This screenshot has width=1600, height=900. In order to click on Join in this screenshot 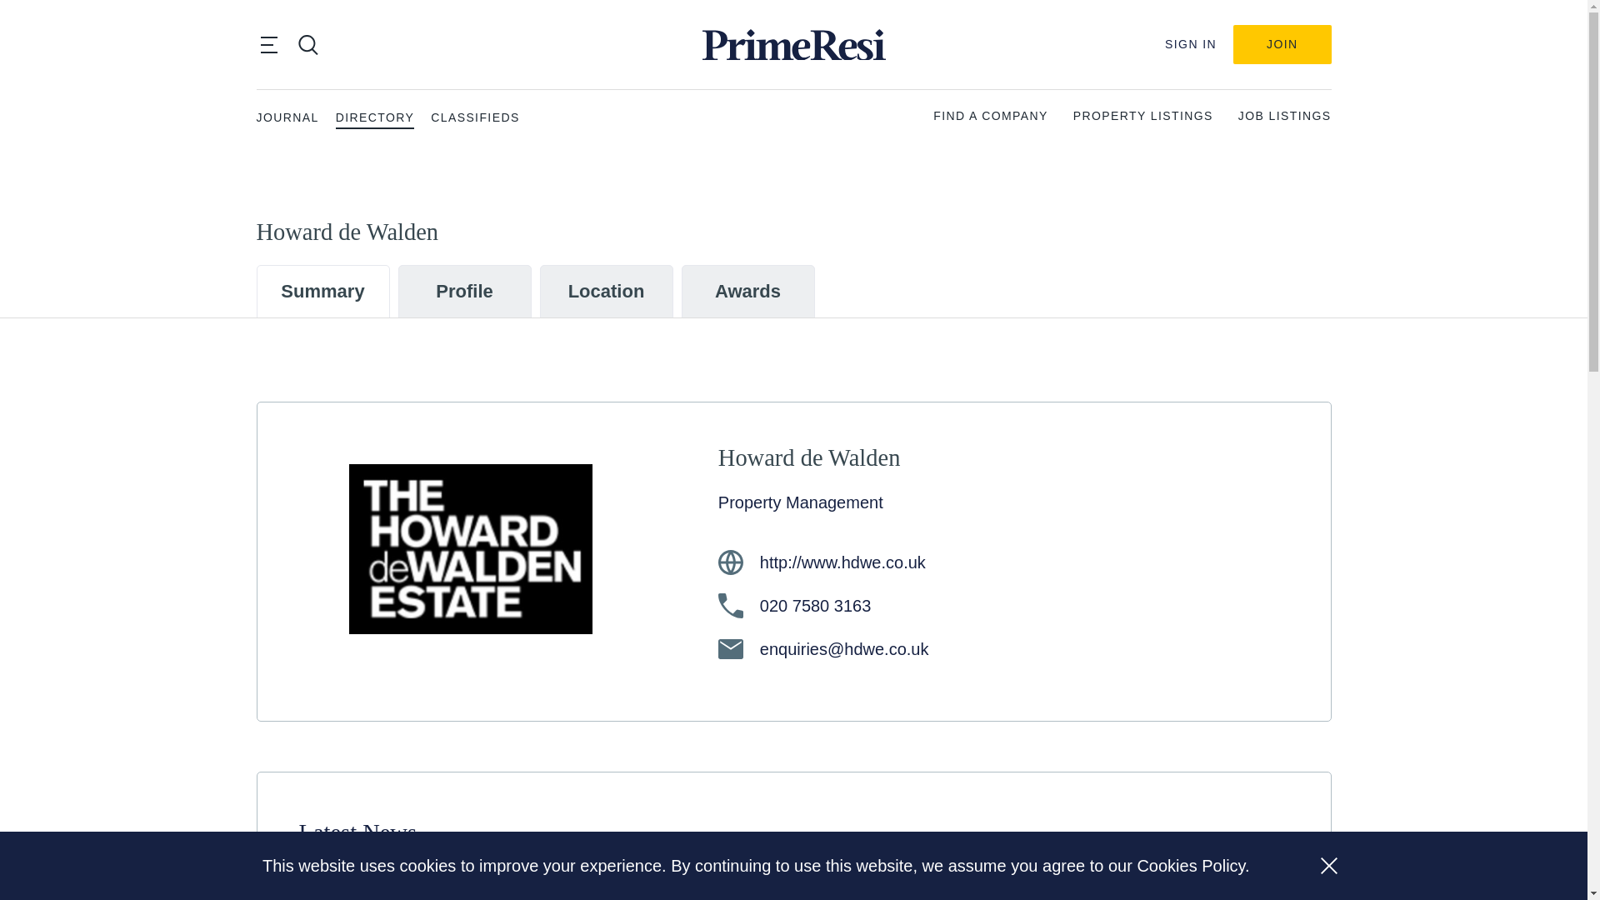, I will do `click(1282, 44)`.